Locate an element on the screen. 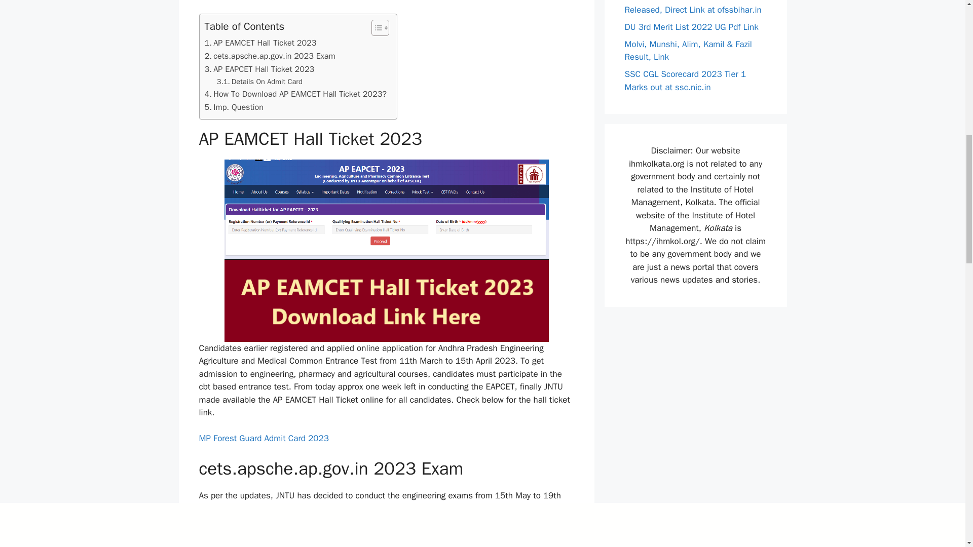  AP EAPCET Hall Ticket 2023 is located at coordinates (259, 69).